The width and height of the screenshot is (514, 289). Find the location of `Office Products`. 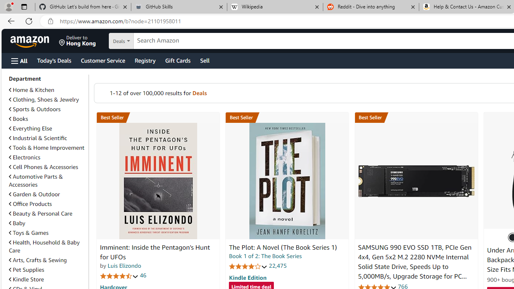

Office Products is located at coordinates (31, 204).